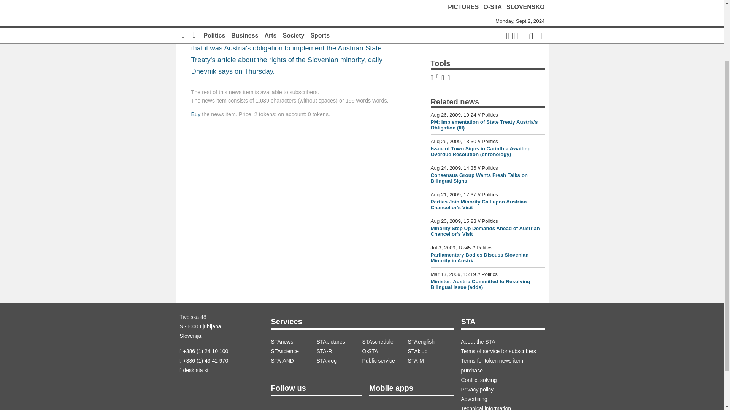 This screenshot has width=730, height=410. Describe the element at coordinates (294, 342) in the screenshot. I see `STAnews` at that location.